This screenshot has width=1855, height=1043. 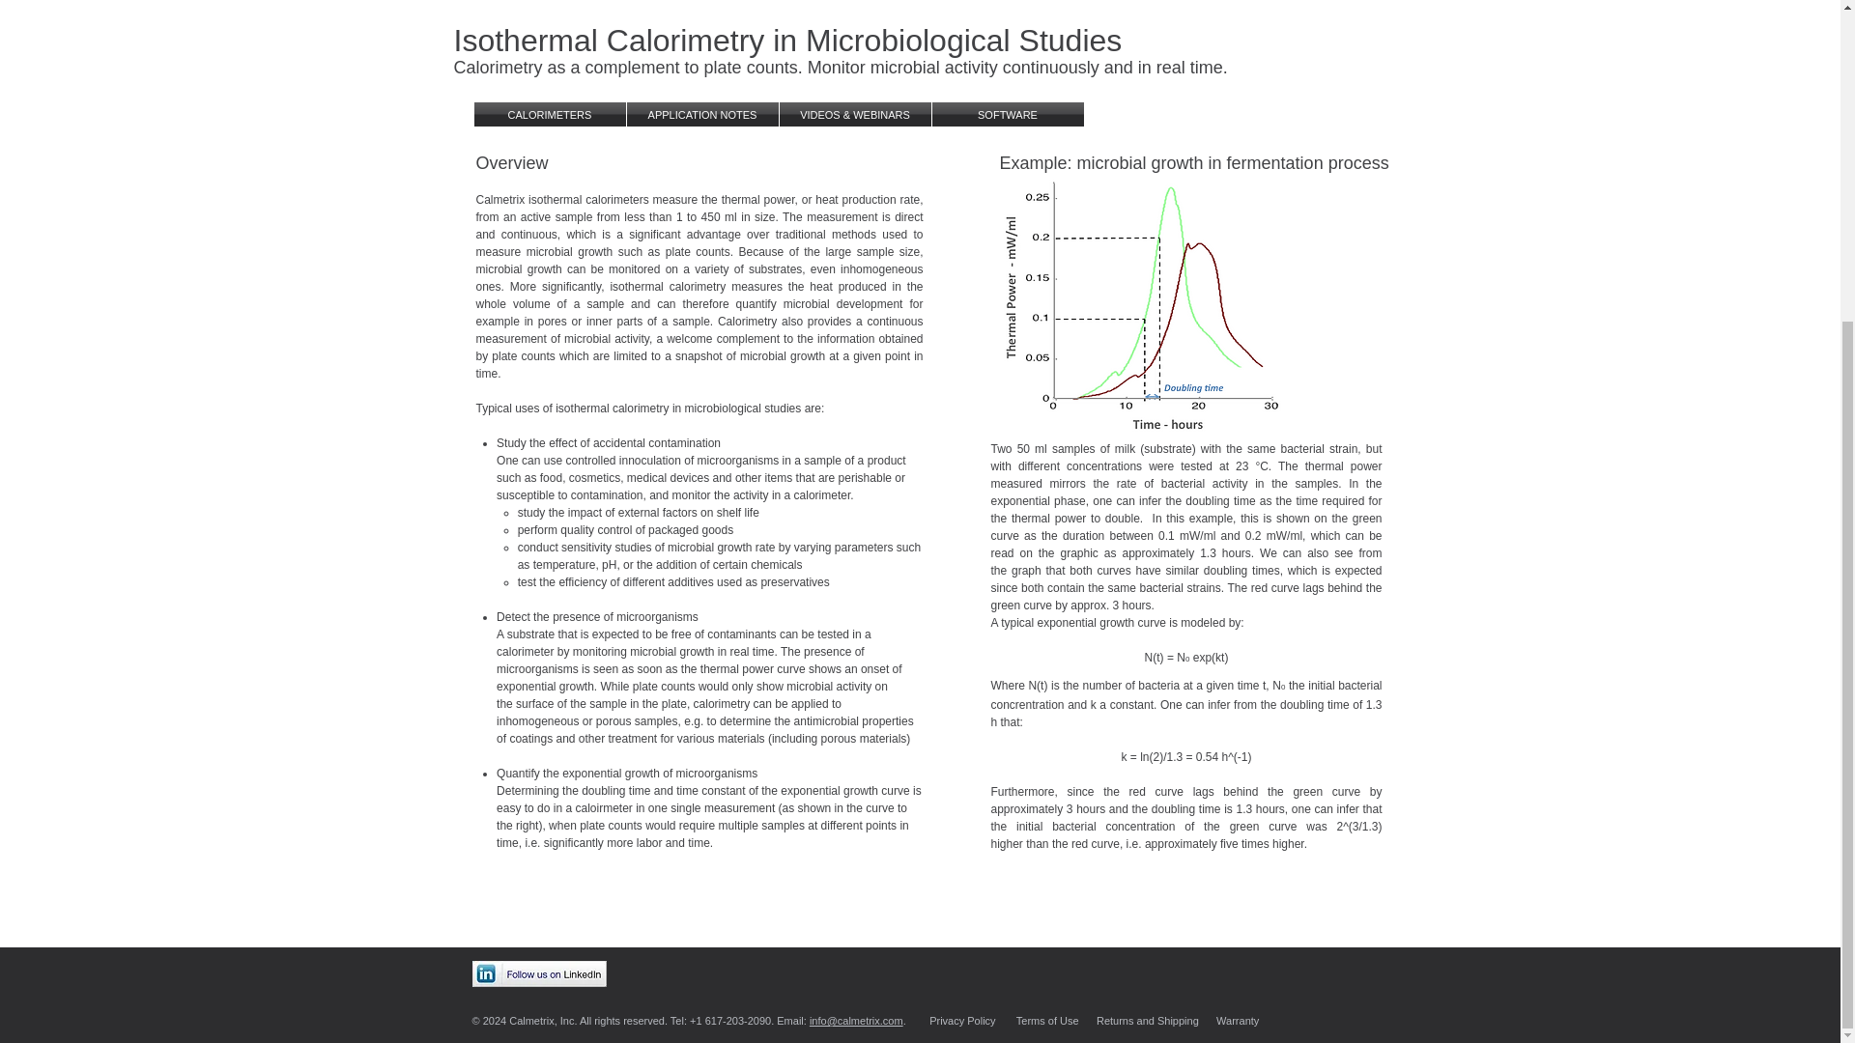 I want to click on SOFTWARE, so click(x=1007, y=114).